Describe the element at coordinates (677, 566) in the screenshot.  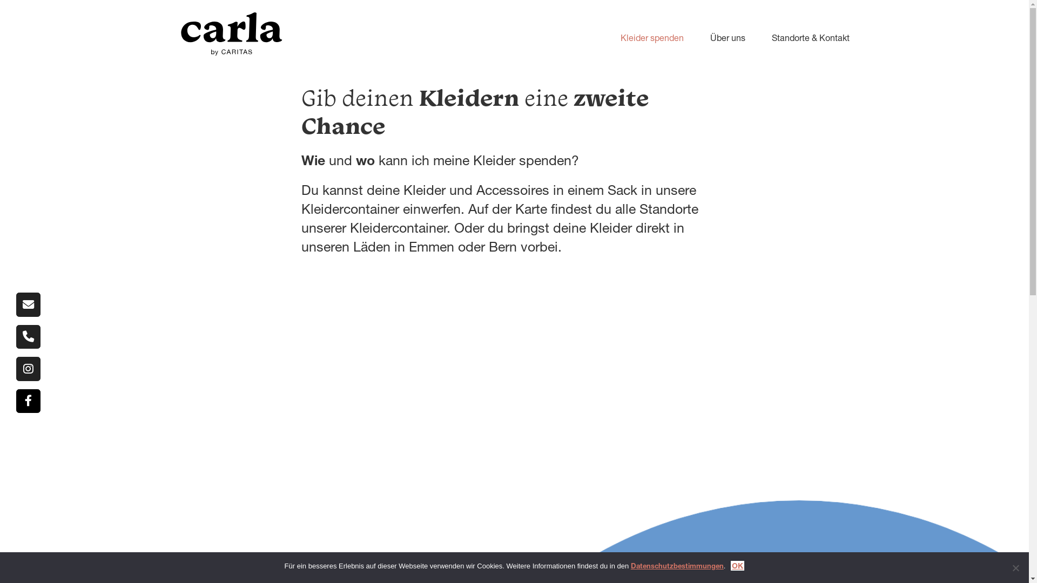
I see `Datenschutzbestimmungen` at that location.